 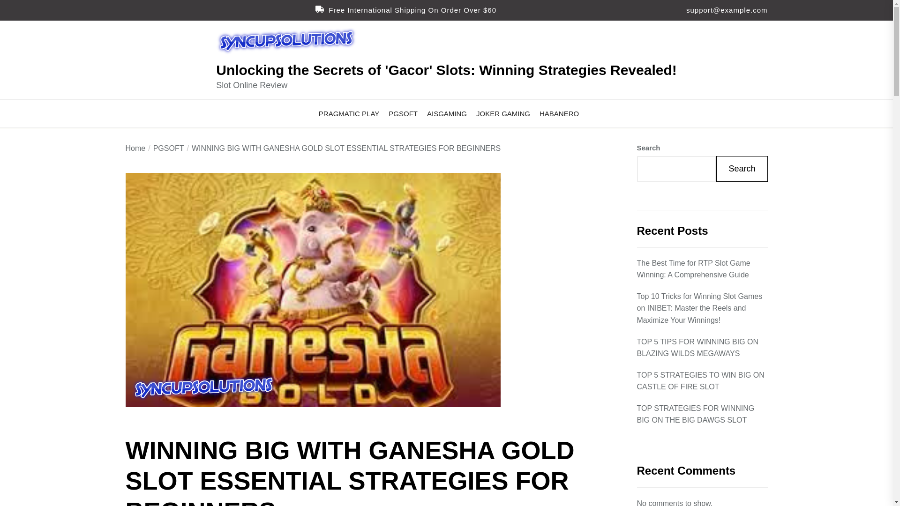 I want to click on JOKER GAMING, so click(x=502, y=113).